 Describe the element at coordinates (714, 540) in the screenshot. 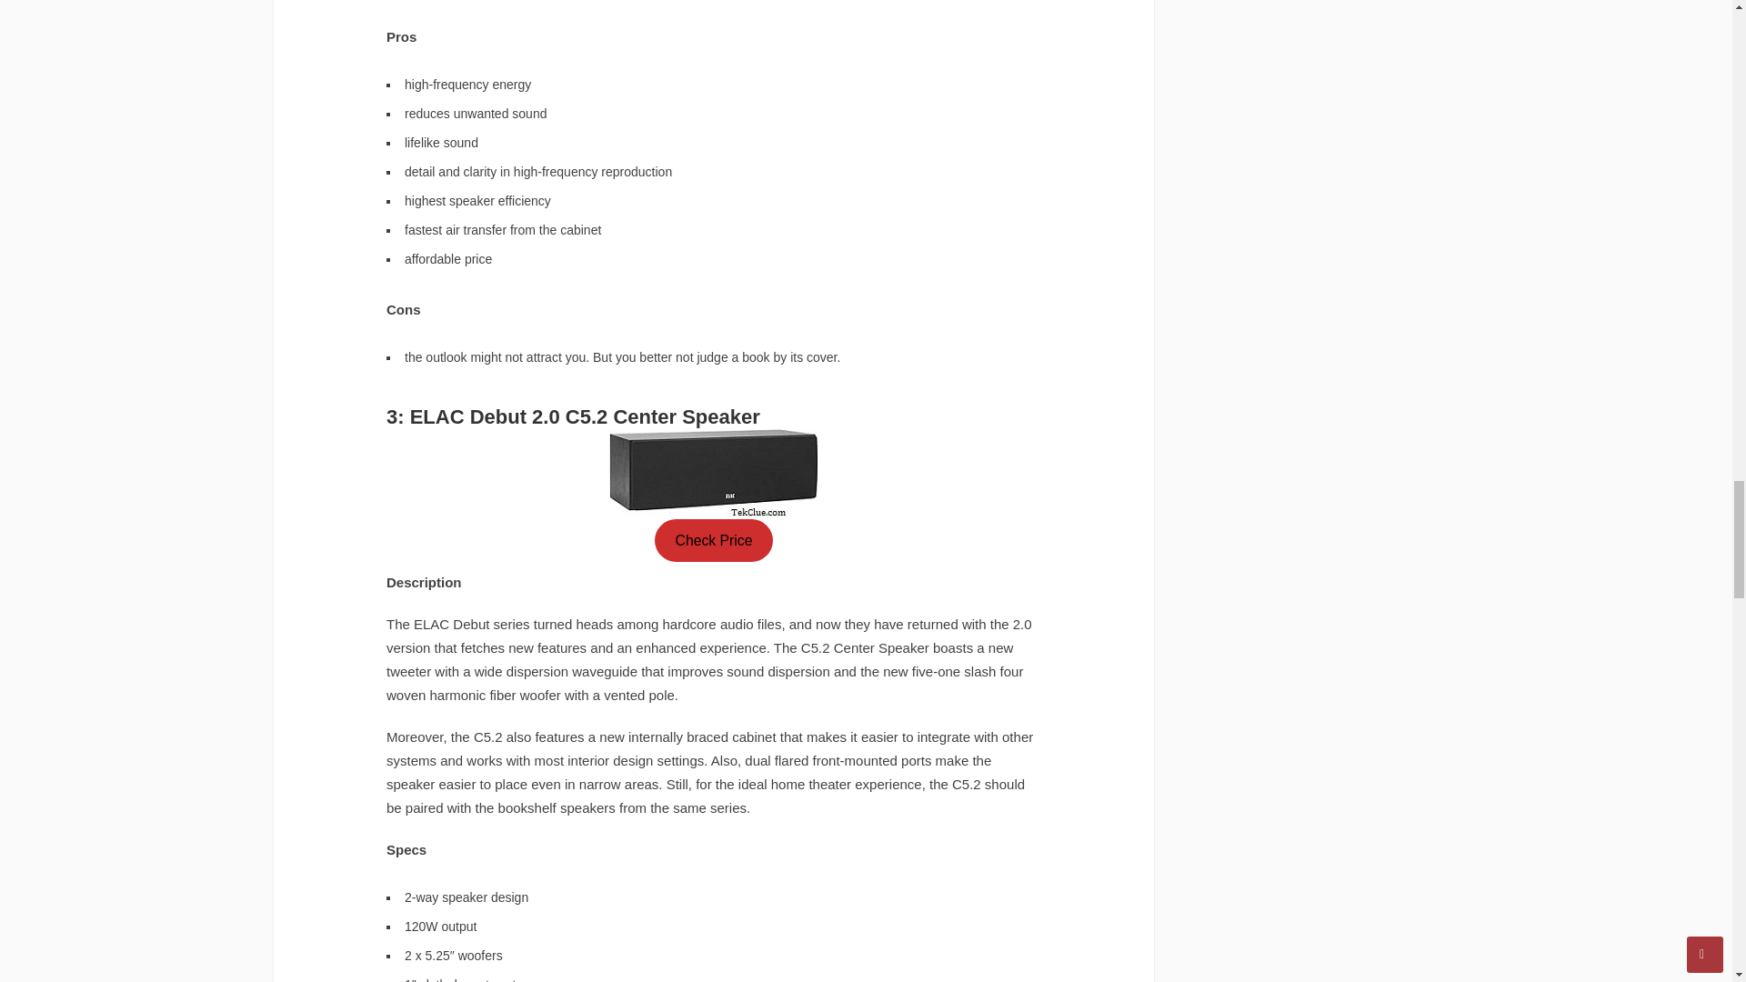

I see `Check Price` at that location.